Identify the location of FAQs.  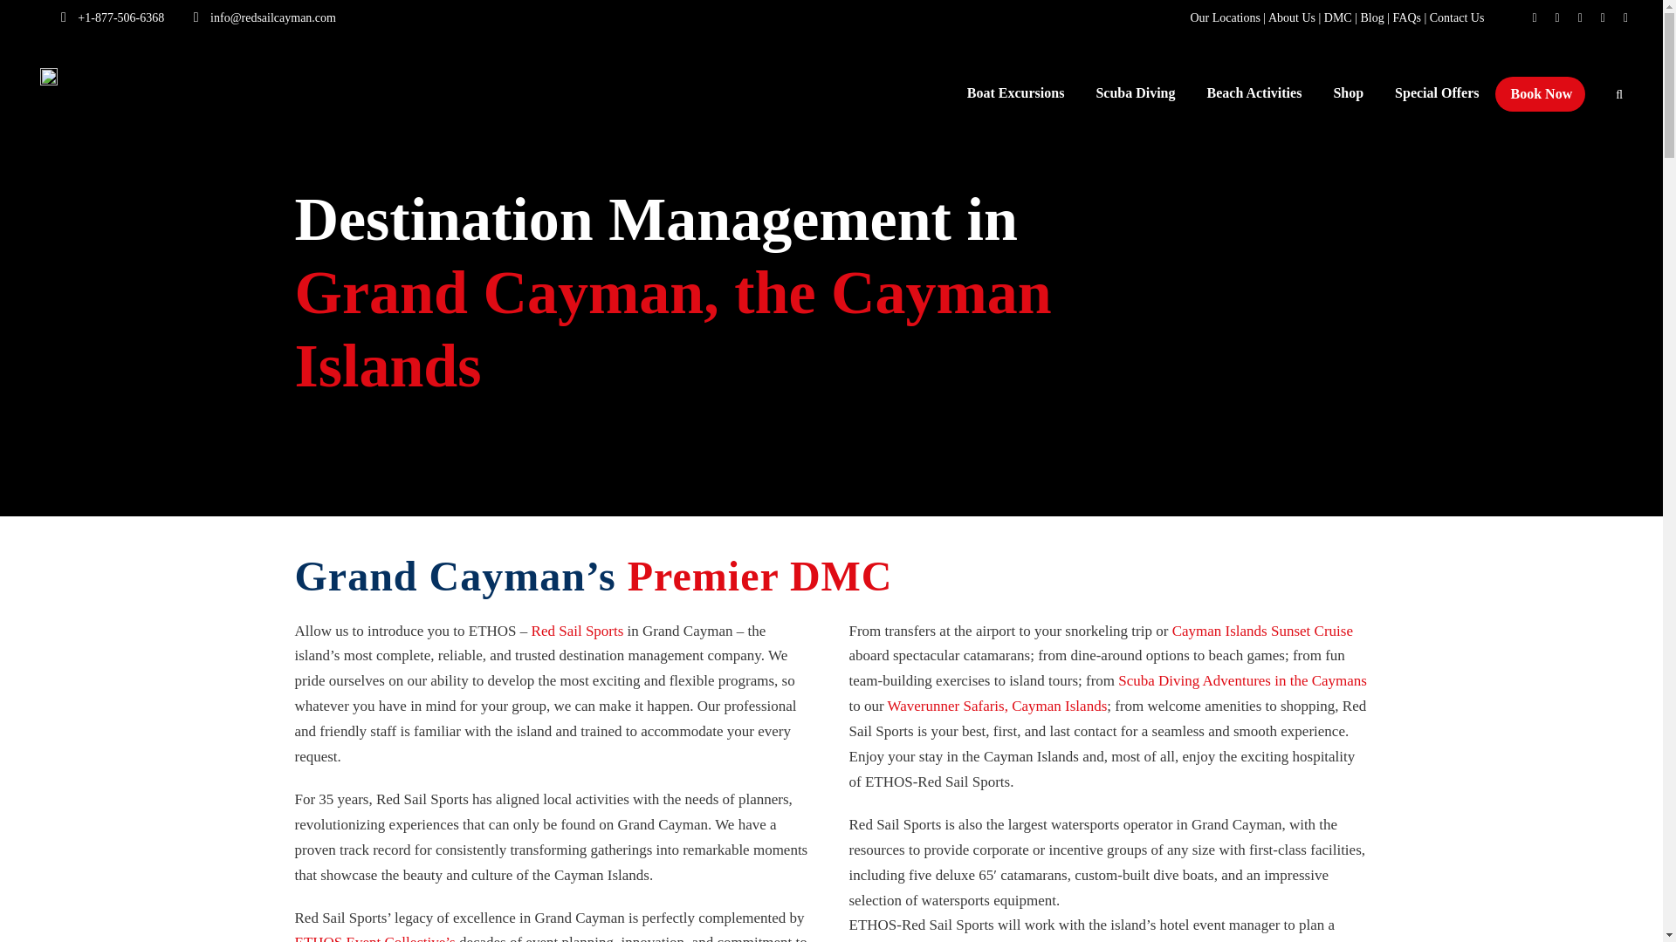
(1407, 17).